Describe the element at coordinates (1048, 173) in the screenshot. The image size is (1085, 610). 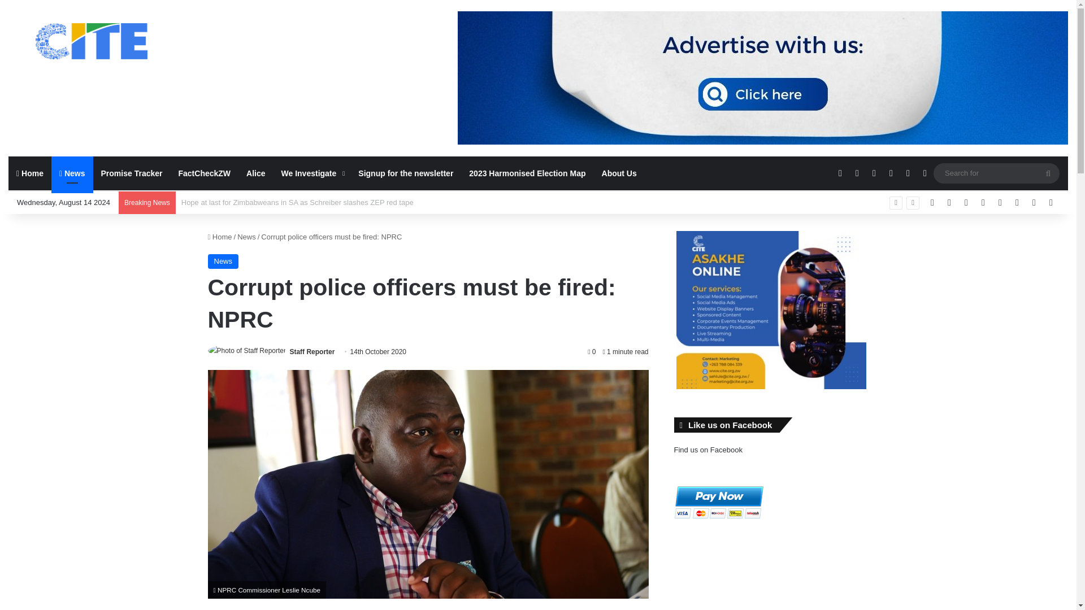
I see `Search for` at that location.